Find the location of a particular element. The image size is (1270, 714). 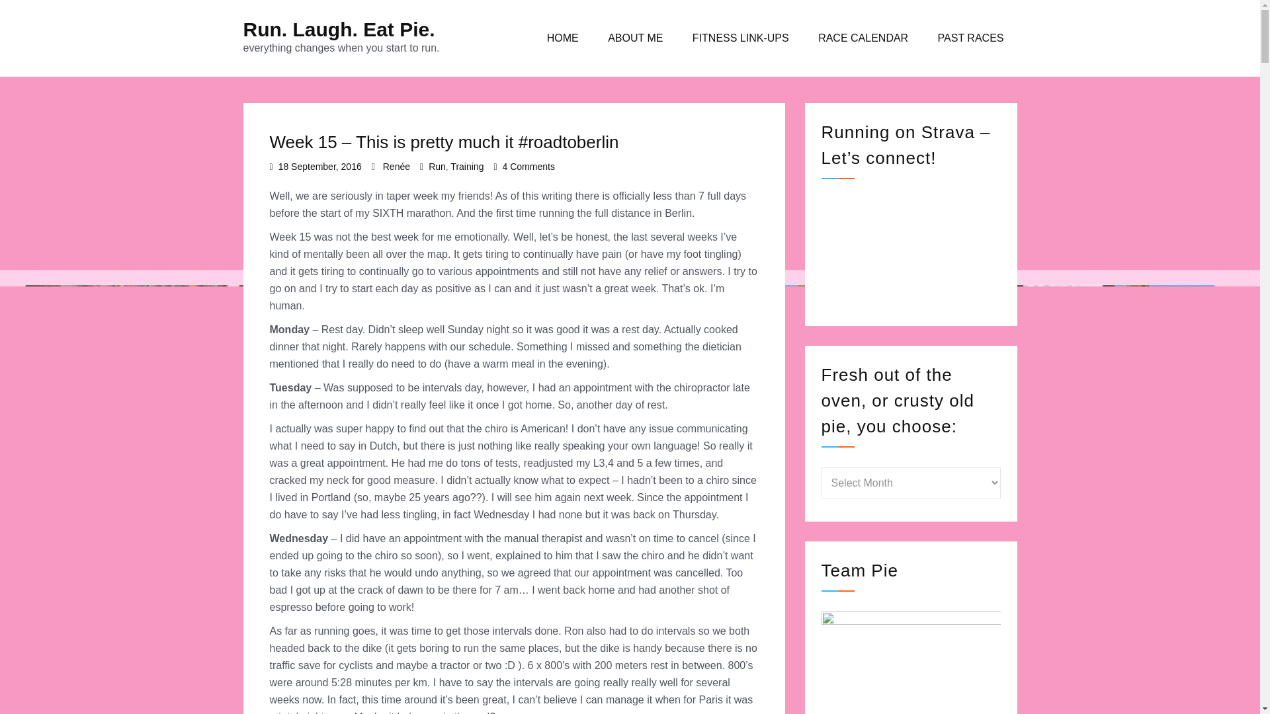

PAST RACES is located at coordinates (970, 38).